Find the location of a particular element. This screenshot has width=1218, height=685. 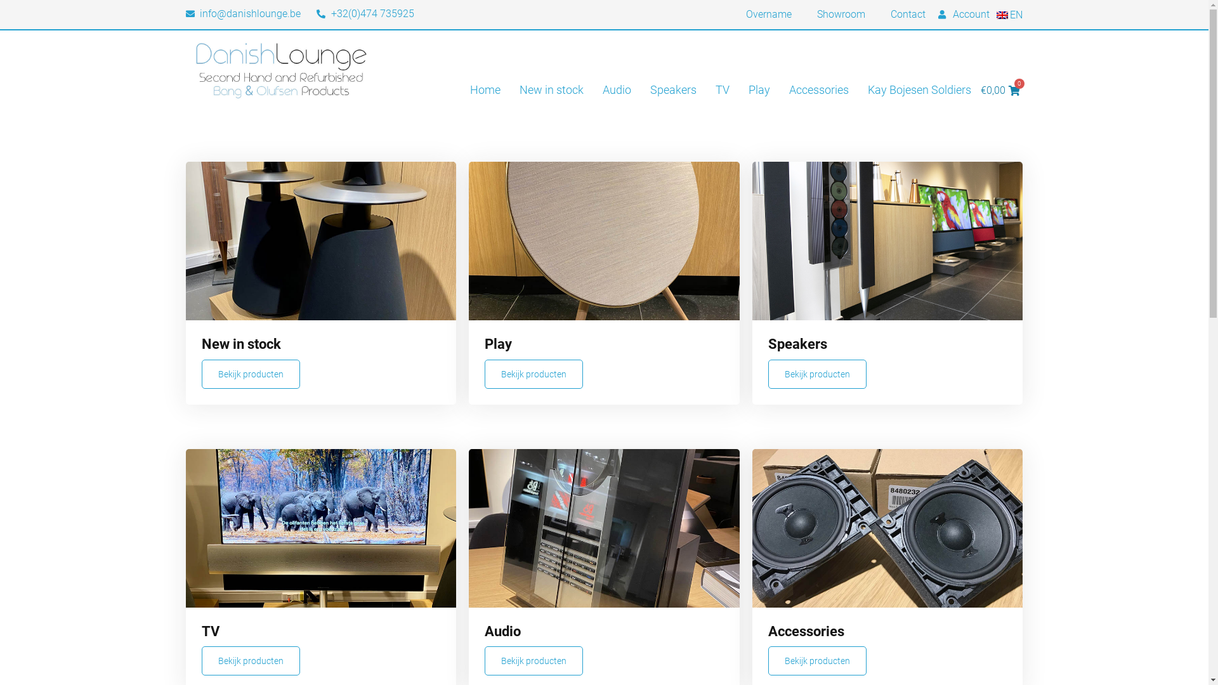

Account is located at coordinates (964, 15).